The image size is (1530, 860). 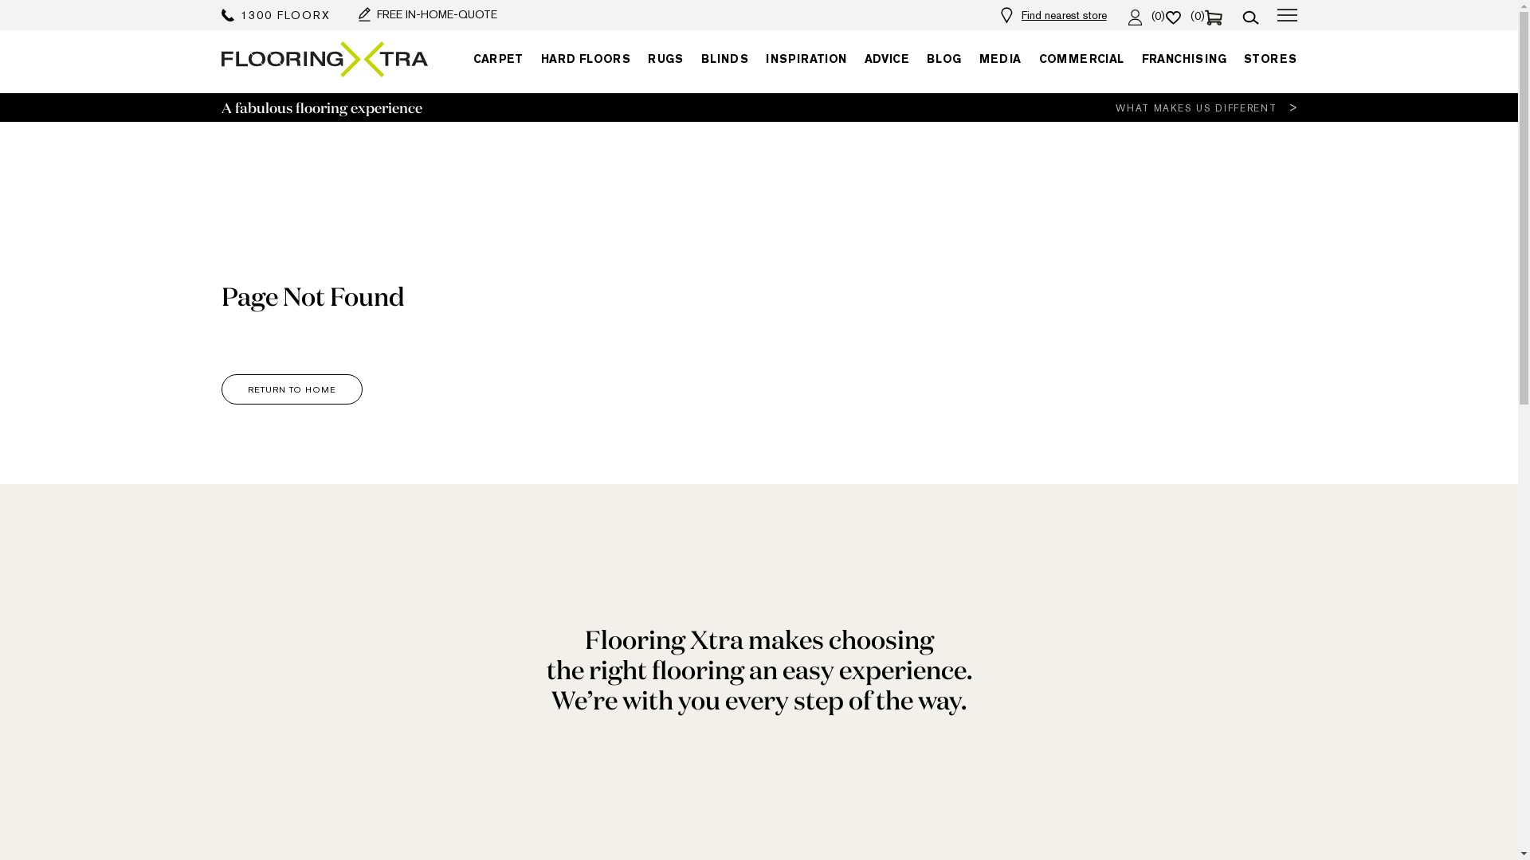 What do you see at coordinates (887, 59) in the screenshot?
I see `ADVICE` at bounding box center [887, 59].